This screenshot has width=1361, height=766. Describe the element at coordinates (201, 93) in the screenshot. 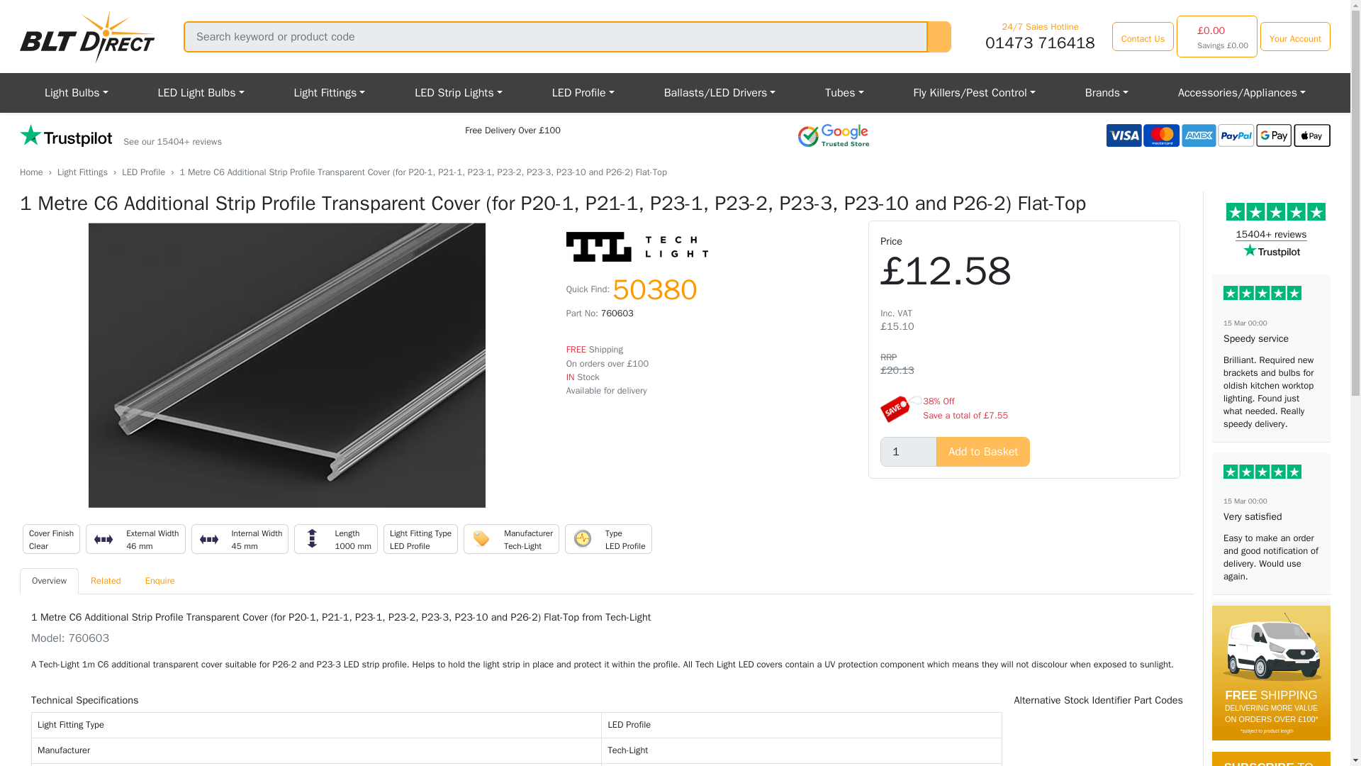

I see `LED Light Bulbs` at that location.